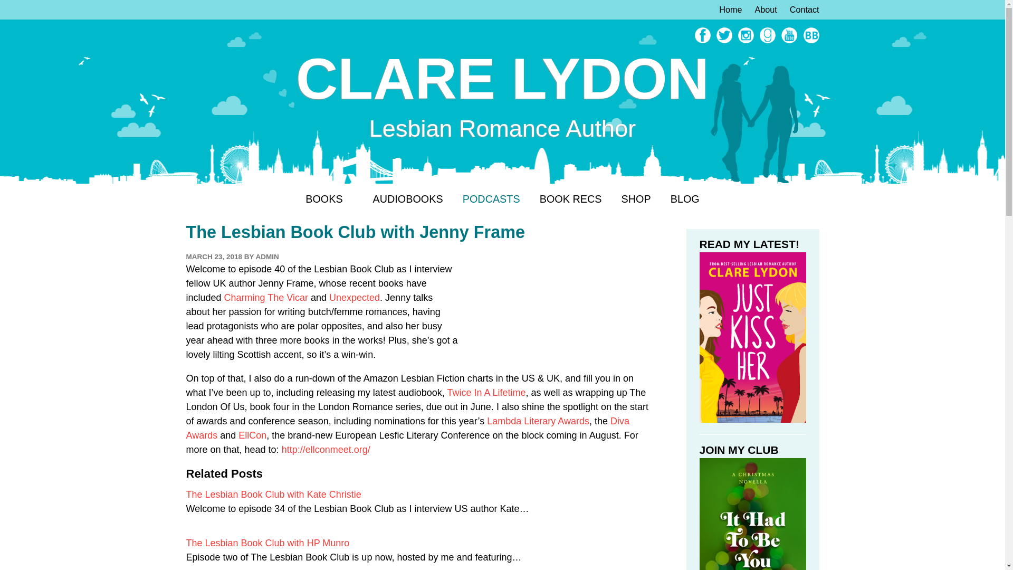 This screenshot has width=1013, height=570. Describe the element at coordinates (486, 393) in the screenshot. I see `Twice In A Lifetime` at that location.